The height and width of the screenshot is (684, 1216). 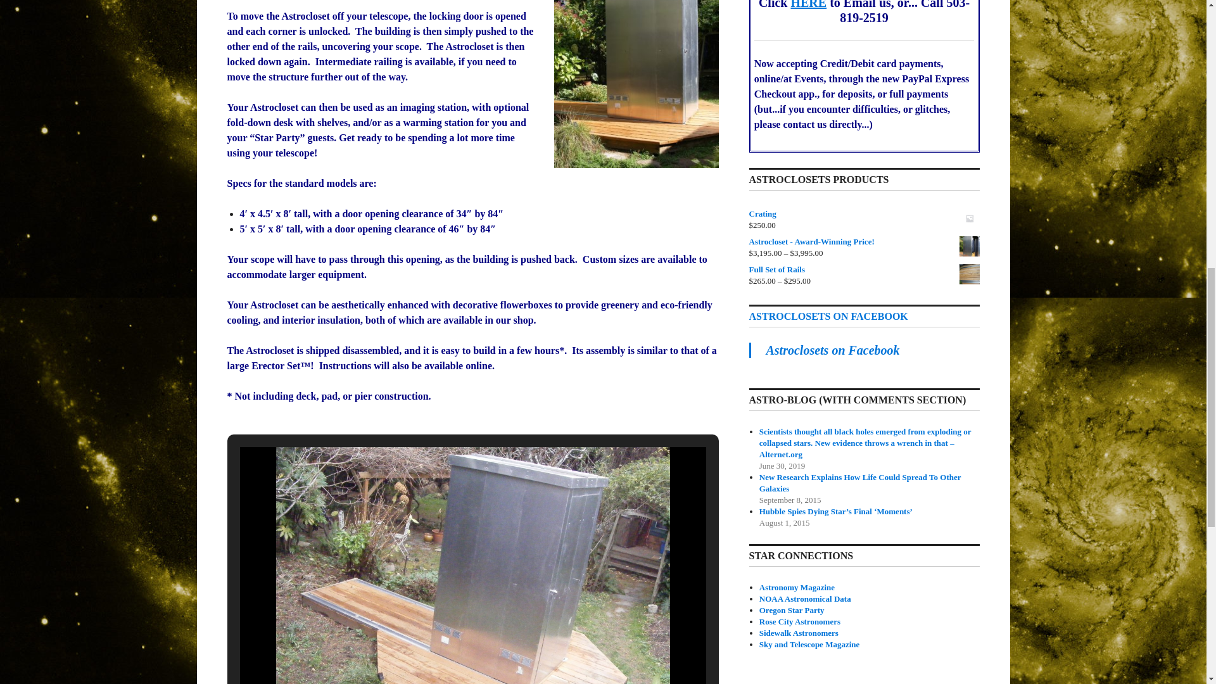 What do you see at coordinates (864, 214) in the screenshot?
I see `Crating` at bounding box center [864, 214].